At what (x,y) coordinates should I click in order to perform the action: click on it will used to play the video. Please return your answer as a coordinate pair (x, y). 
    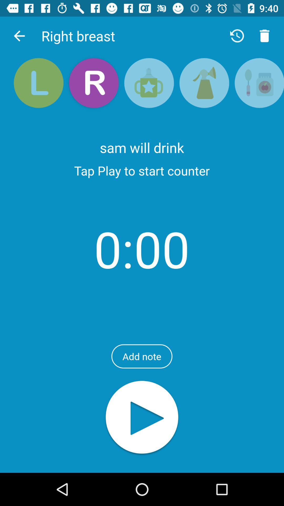
    Looking at the image, I should click on (142, 418).